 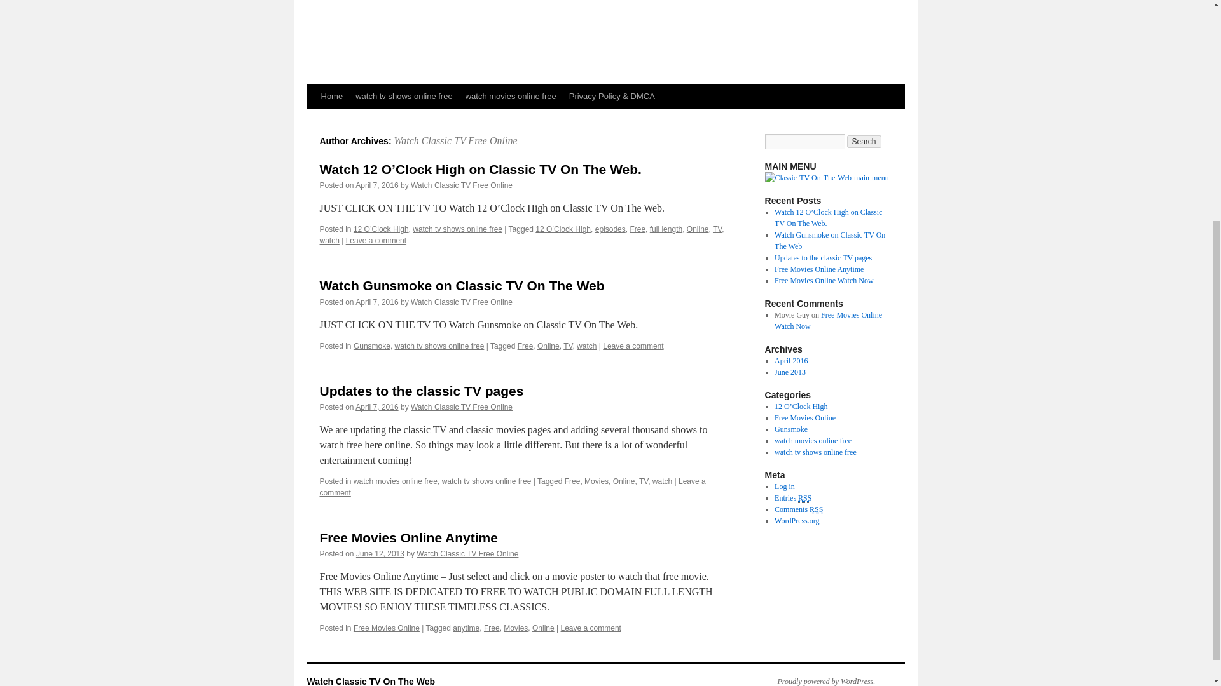 I want to click on 8:04 pm, so click(x=380, y=554).